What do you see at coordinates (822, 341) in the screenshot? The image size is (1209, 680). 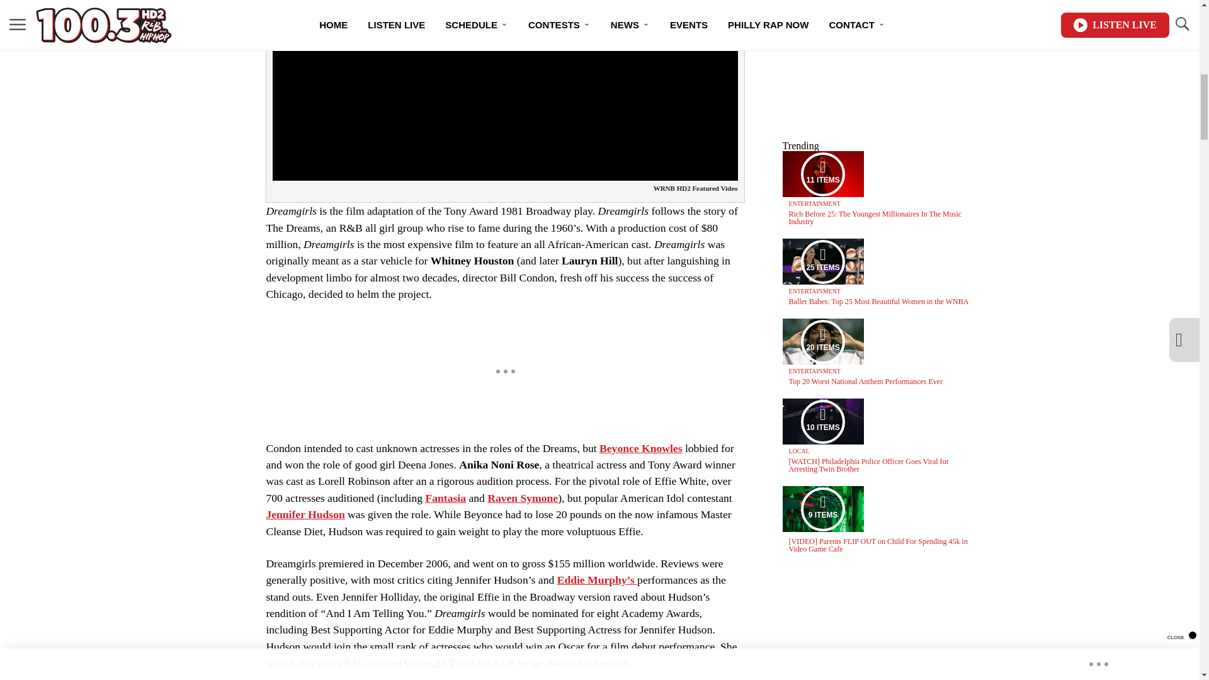 I see `Media Playlist` at bounding box center [822, 341].